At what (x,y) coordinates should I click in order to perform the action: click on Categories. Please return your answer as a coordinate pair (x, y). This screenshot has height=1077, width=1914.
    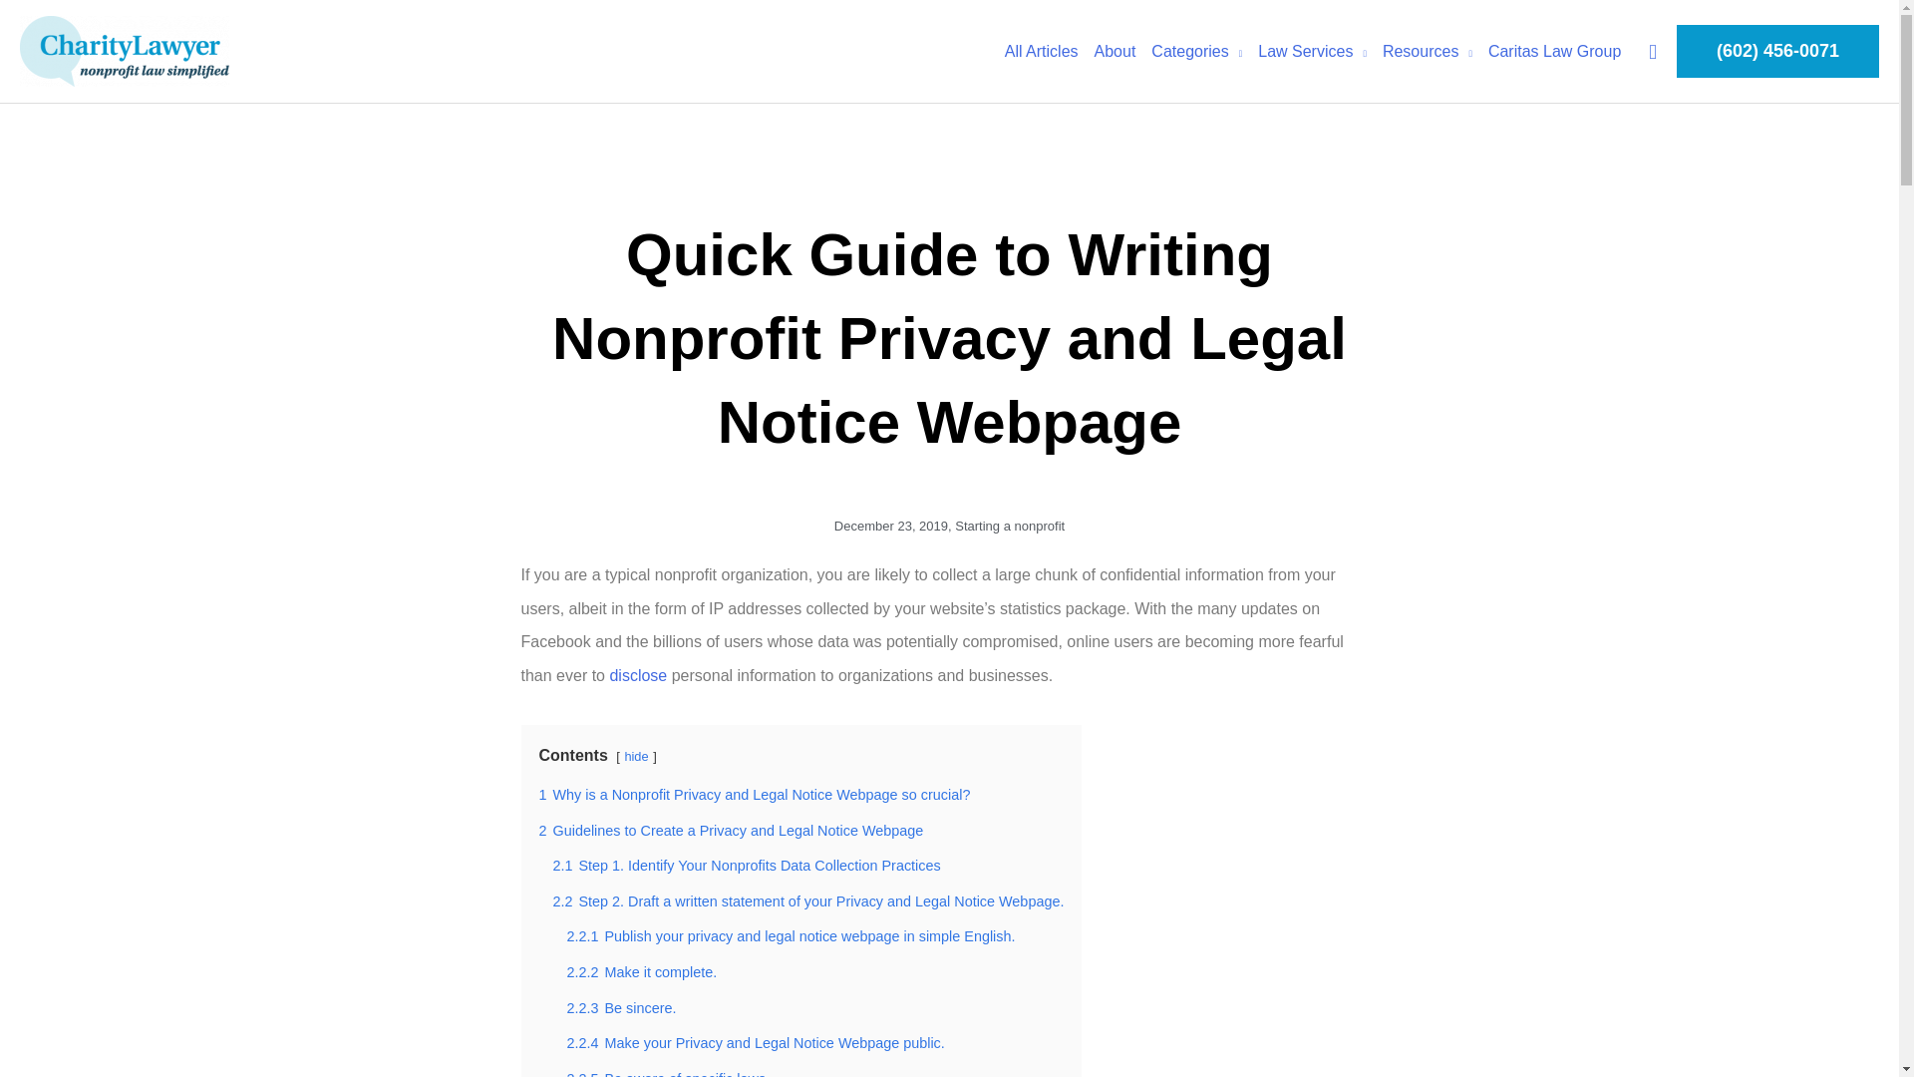
    Looking at the image, I should click on (1196, 51).